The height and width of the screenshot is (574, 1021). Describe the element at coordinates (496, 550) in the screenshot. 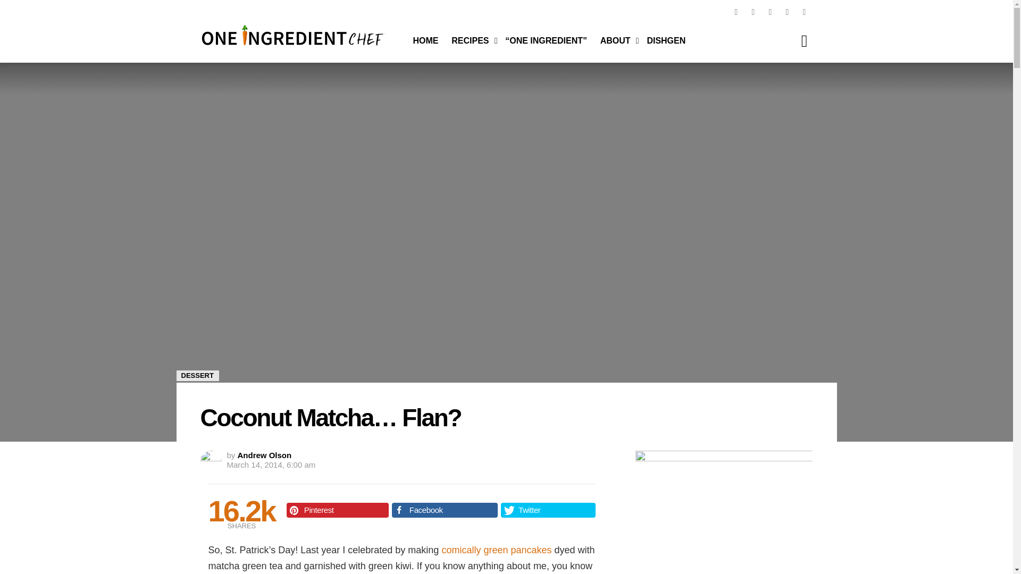

I see `Green Tea Shamrock Pancakes` at that location.